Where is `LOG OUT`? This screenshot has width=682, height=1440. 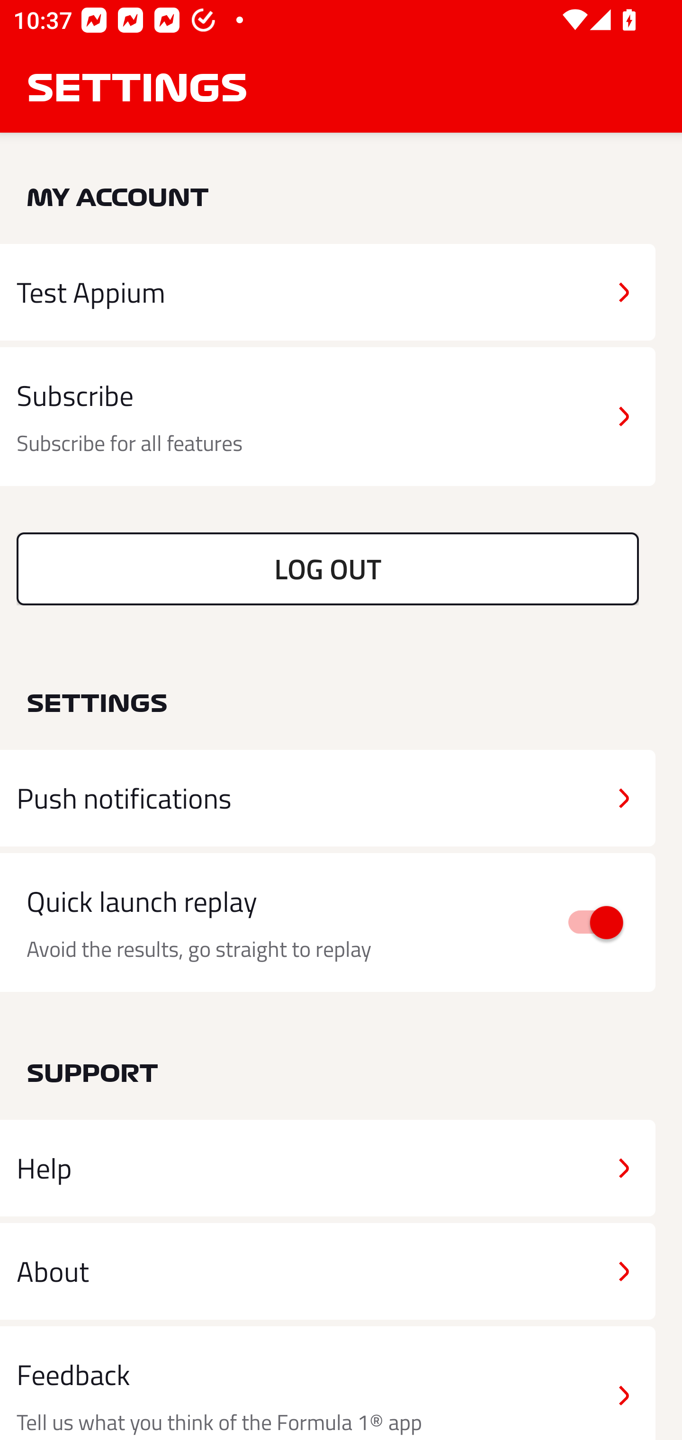 LOG OUT is located at coordinates (328, 568).